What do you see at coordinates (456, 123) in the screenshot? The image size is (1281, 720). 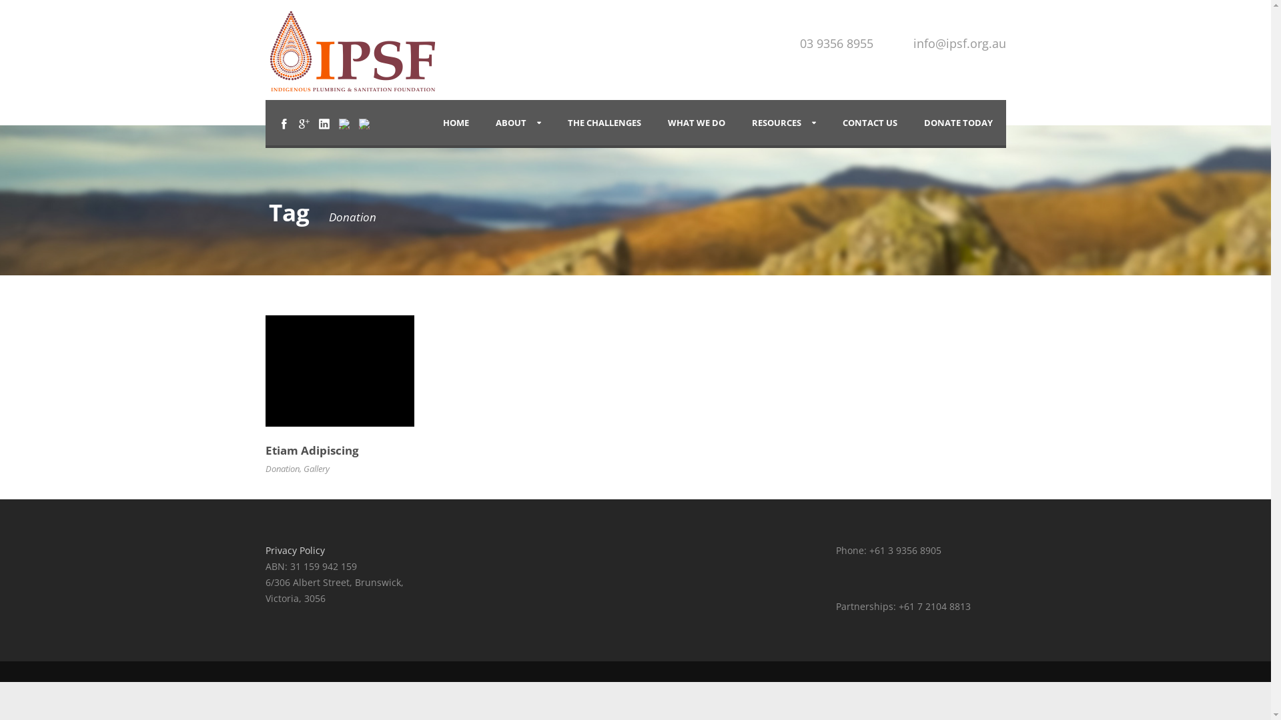 I see `HOME` at bounding box center [456, 123].